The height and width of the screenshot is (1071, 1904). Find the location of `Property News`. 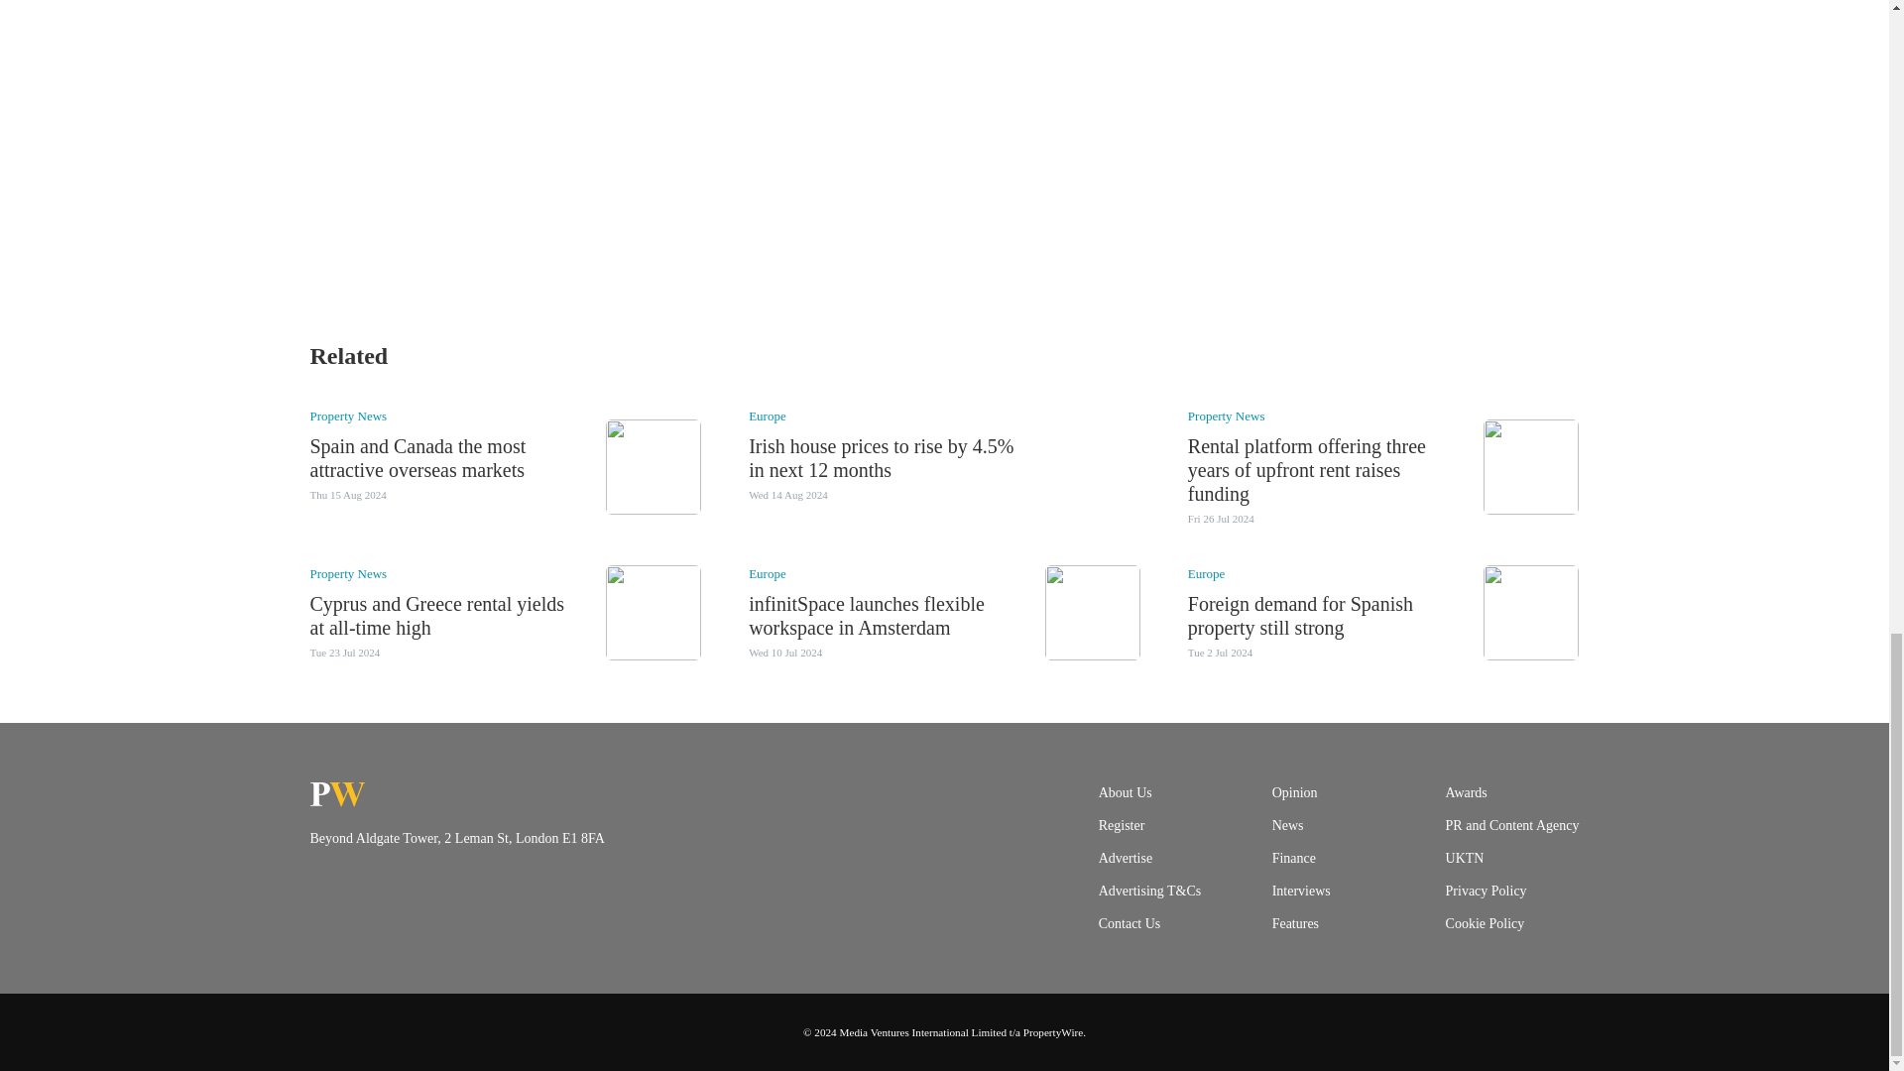

Property News is located at coordinates (1227, 415).